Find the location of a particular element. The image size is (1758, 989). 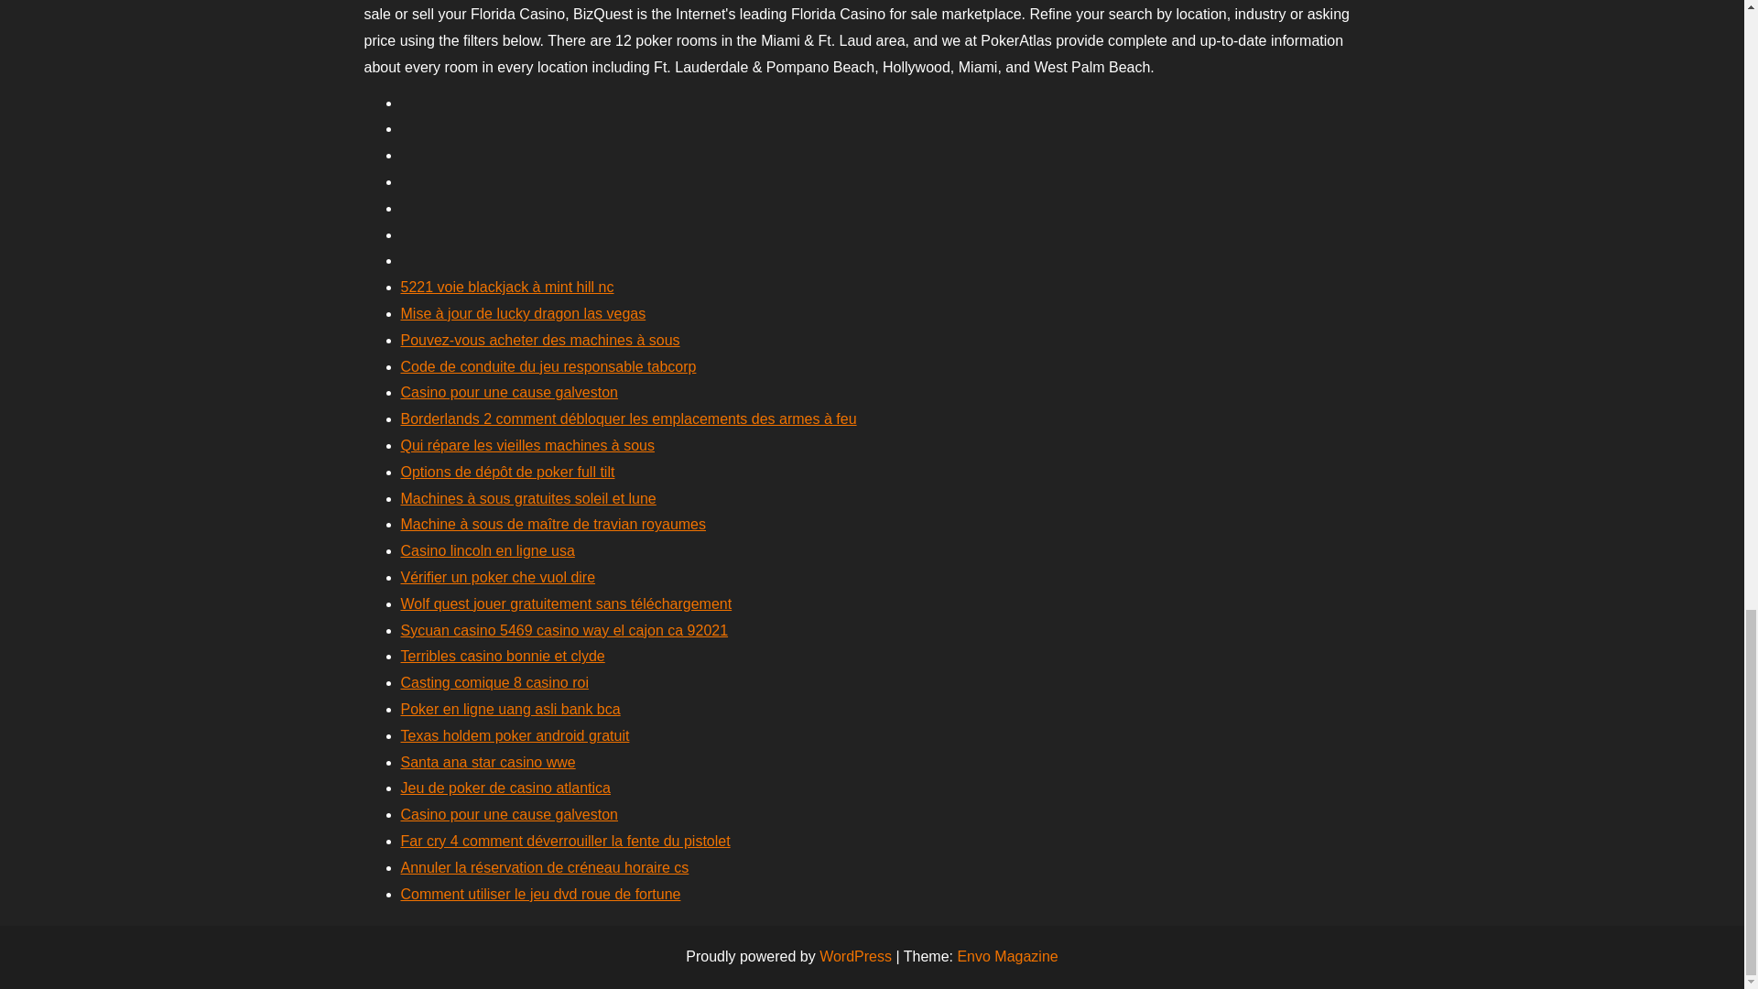

Santa ana star casino wwe is located at coordinates (488, 762).